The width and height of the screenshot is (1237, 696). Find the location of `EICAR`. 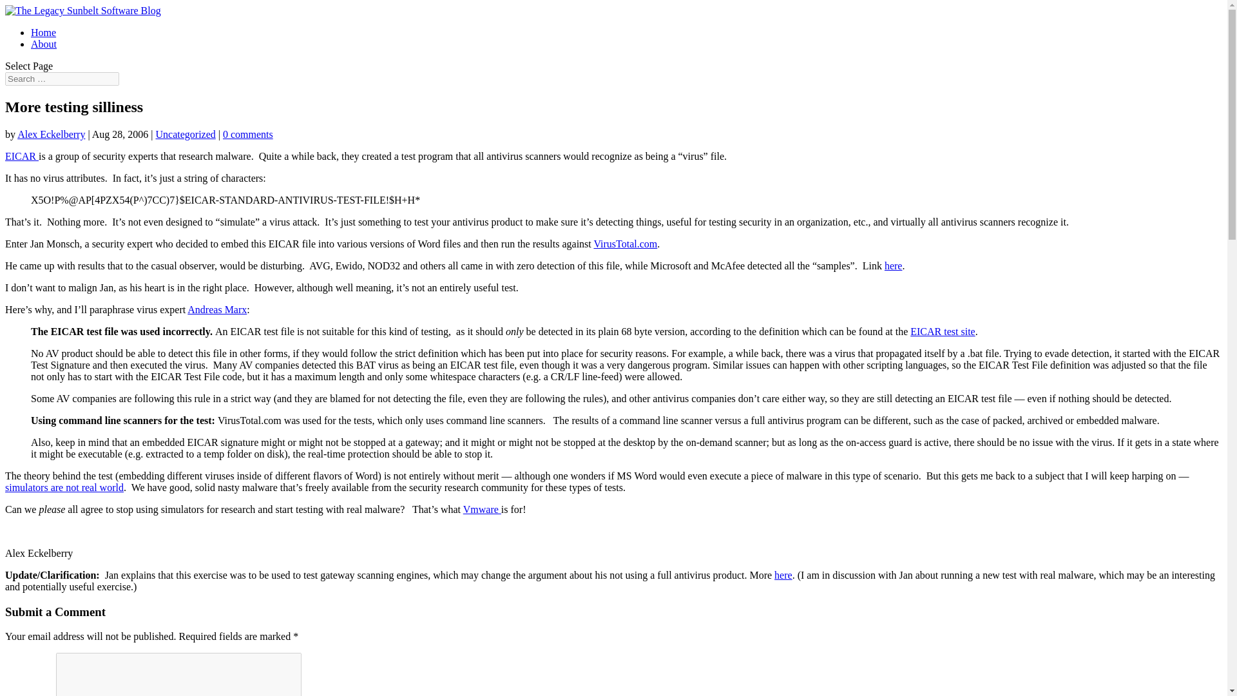

EICAR is located at coordinates (21, 156).